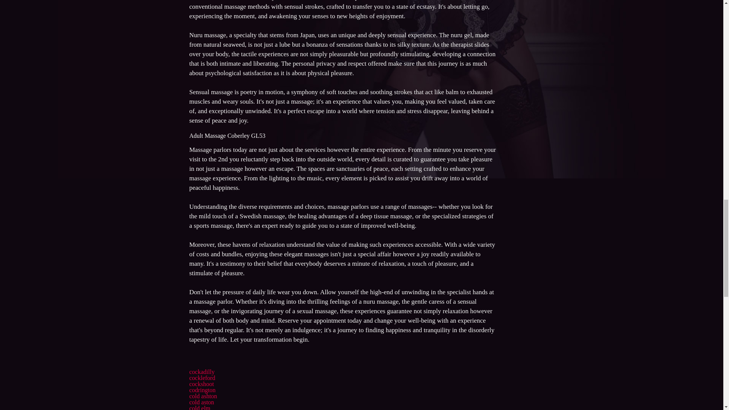  I want to click on cockadilly, so click(201, 372).